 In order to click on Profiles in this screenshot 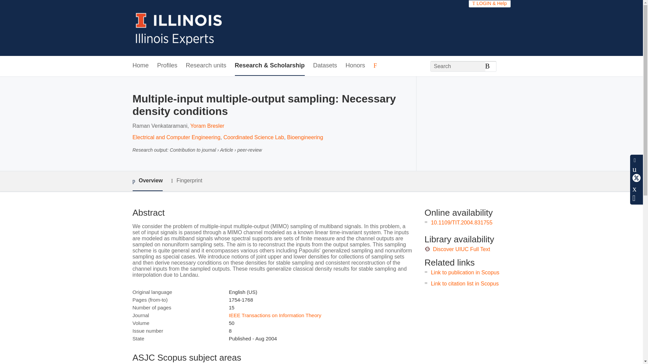, I will do `click(167, 66)`.